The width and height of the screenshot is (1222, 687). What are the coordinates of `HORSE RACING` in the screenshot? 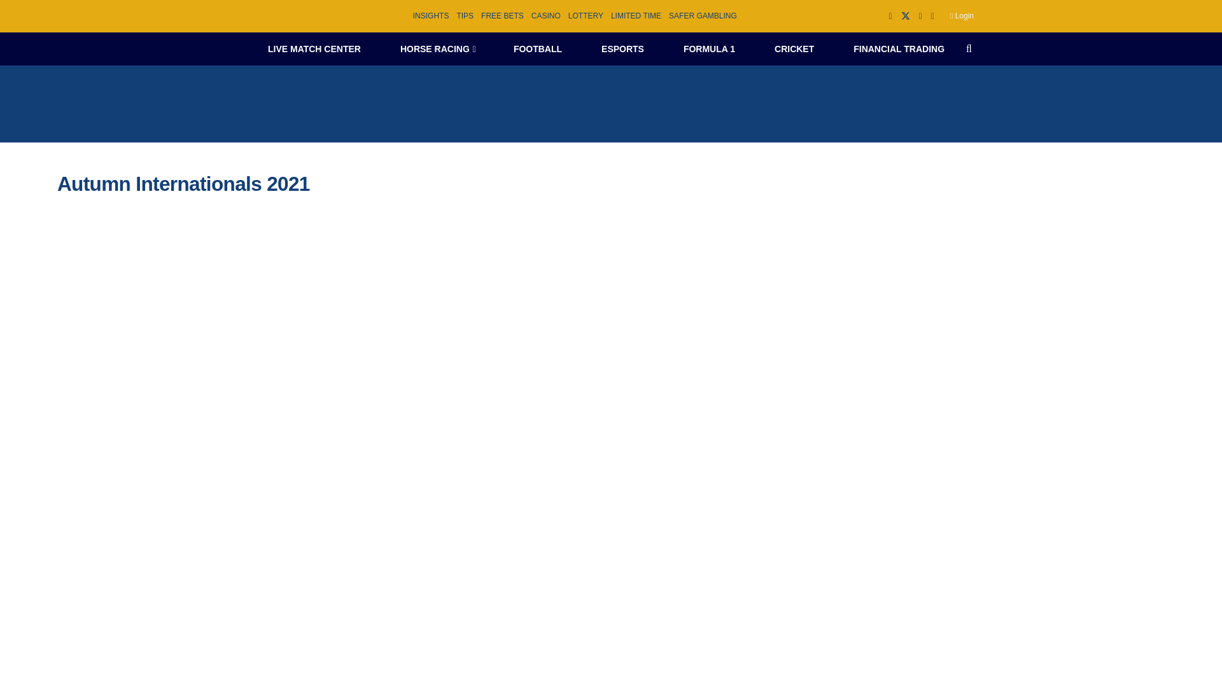 It's located at (437, 48).